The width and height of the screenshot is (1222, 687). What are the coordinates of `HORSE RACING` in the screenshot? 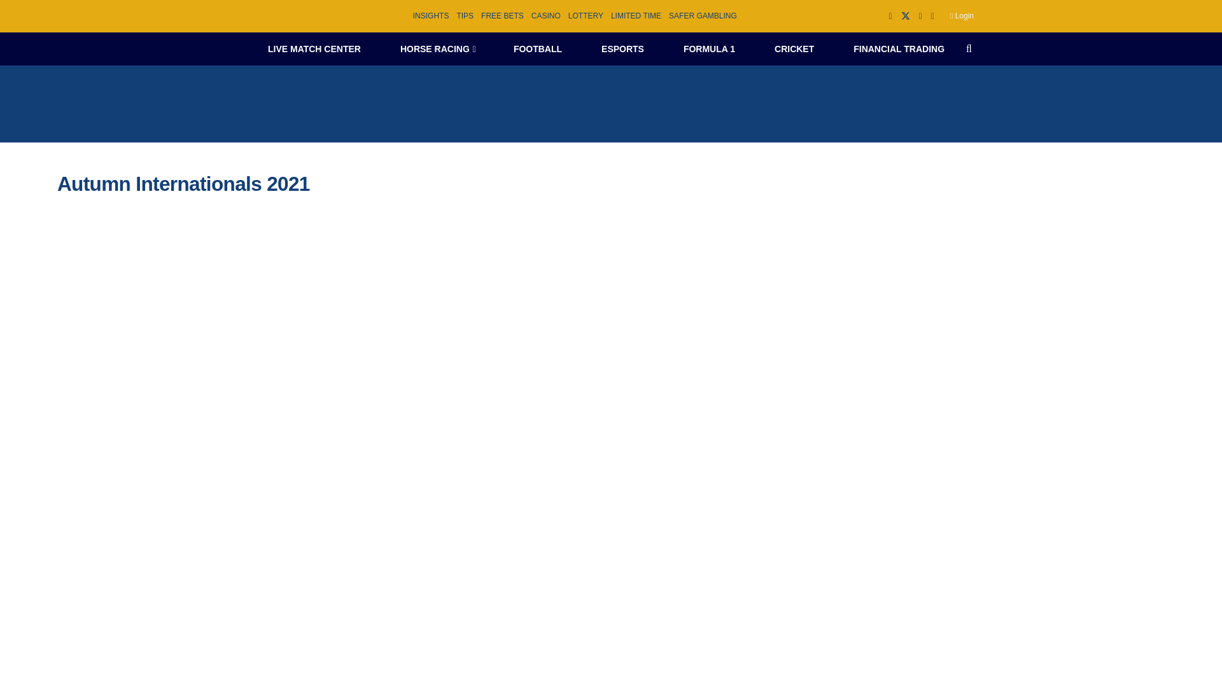 It's located at (437, 48).